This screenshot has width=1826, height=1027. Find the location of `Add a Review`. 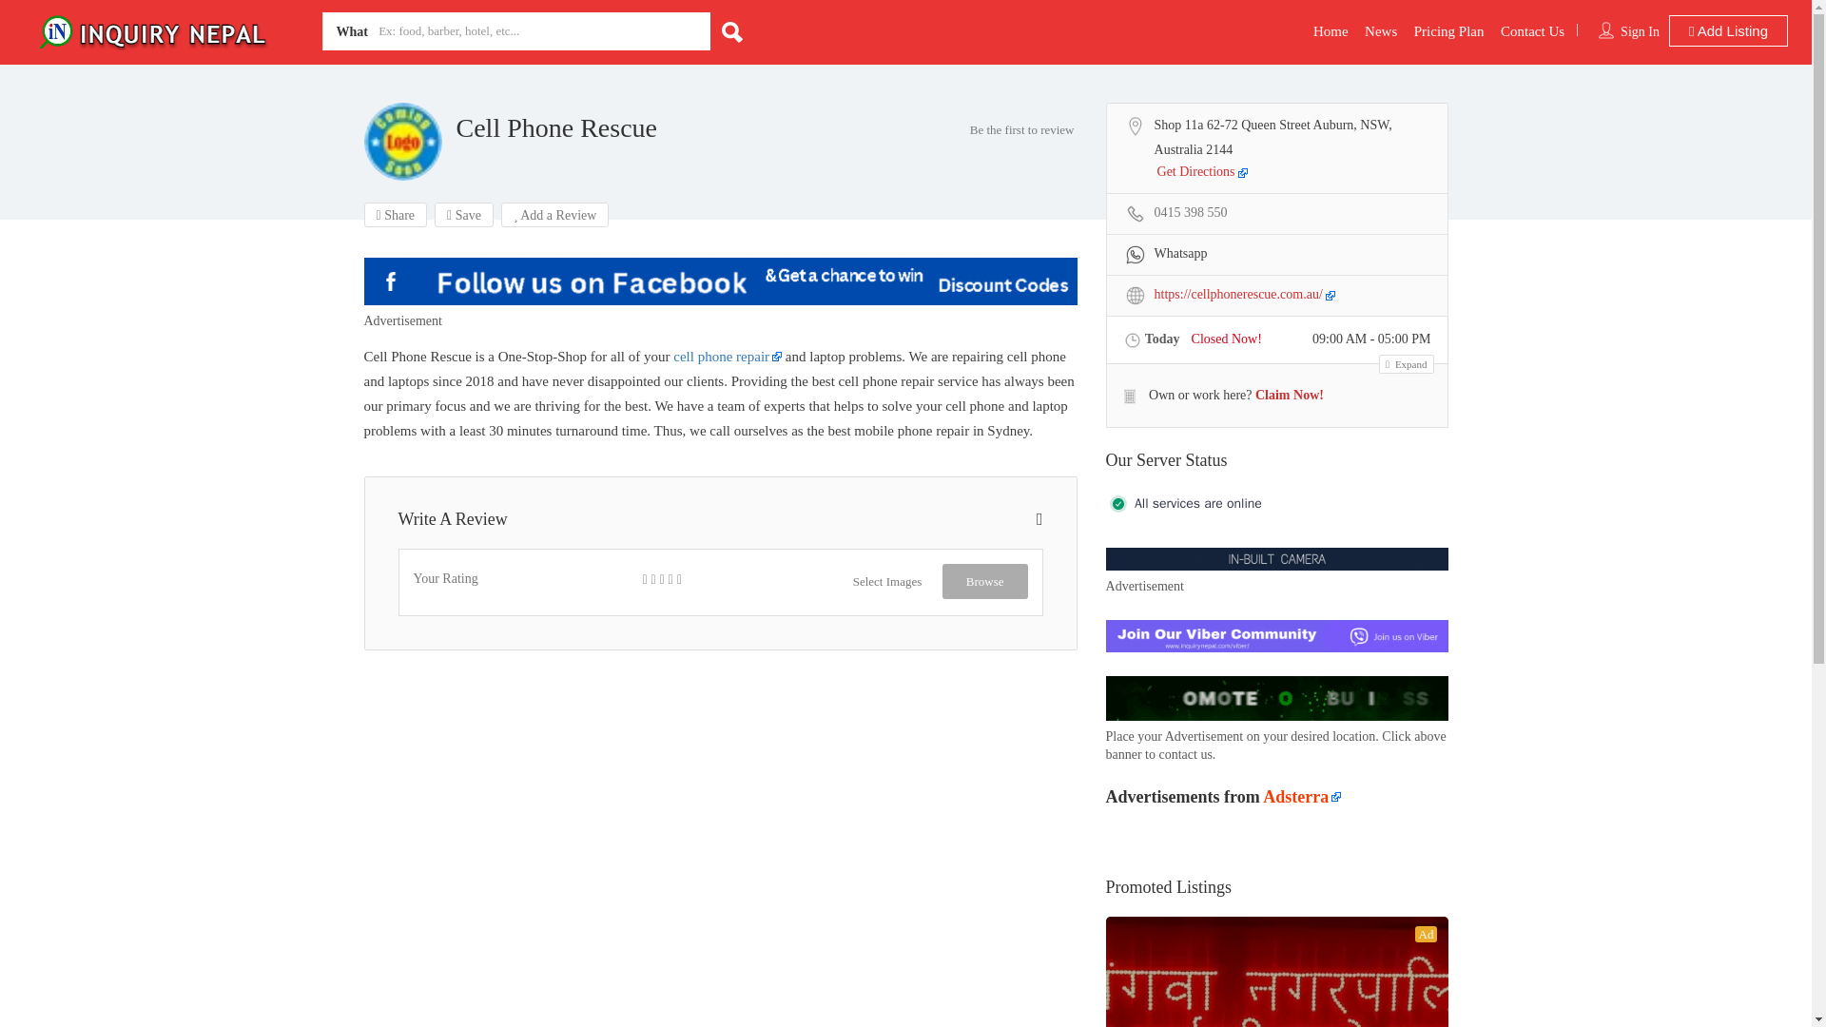

Add a Review is located at coordinates (555, 214).